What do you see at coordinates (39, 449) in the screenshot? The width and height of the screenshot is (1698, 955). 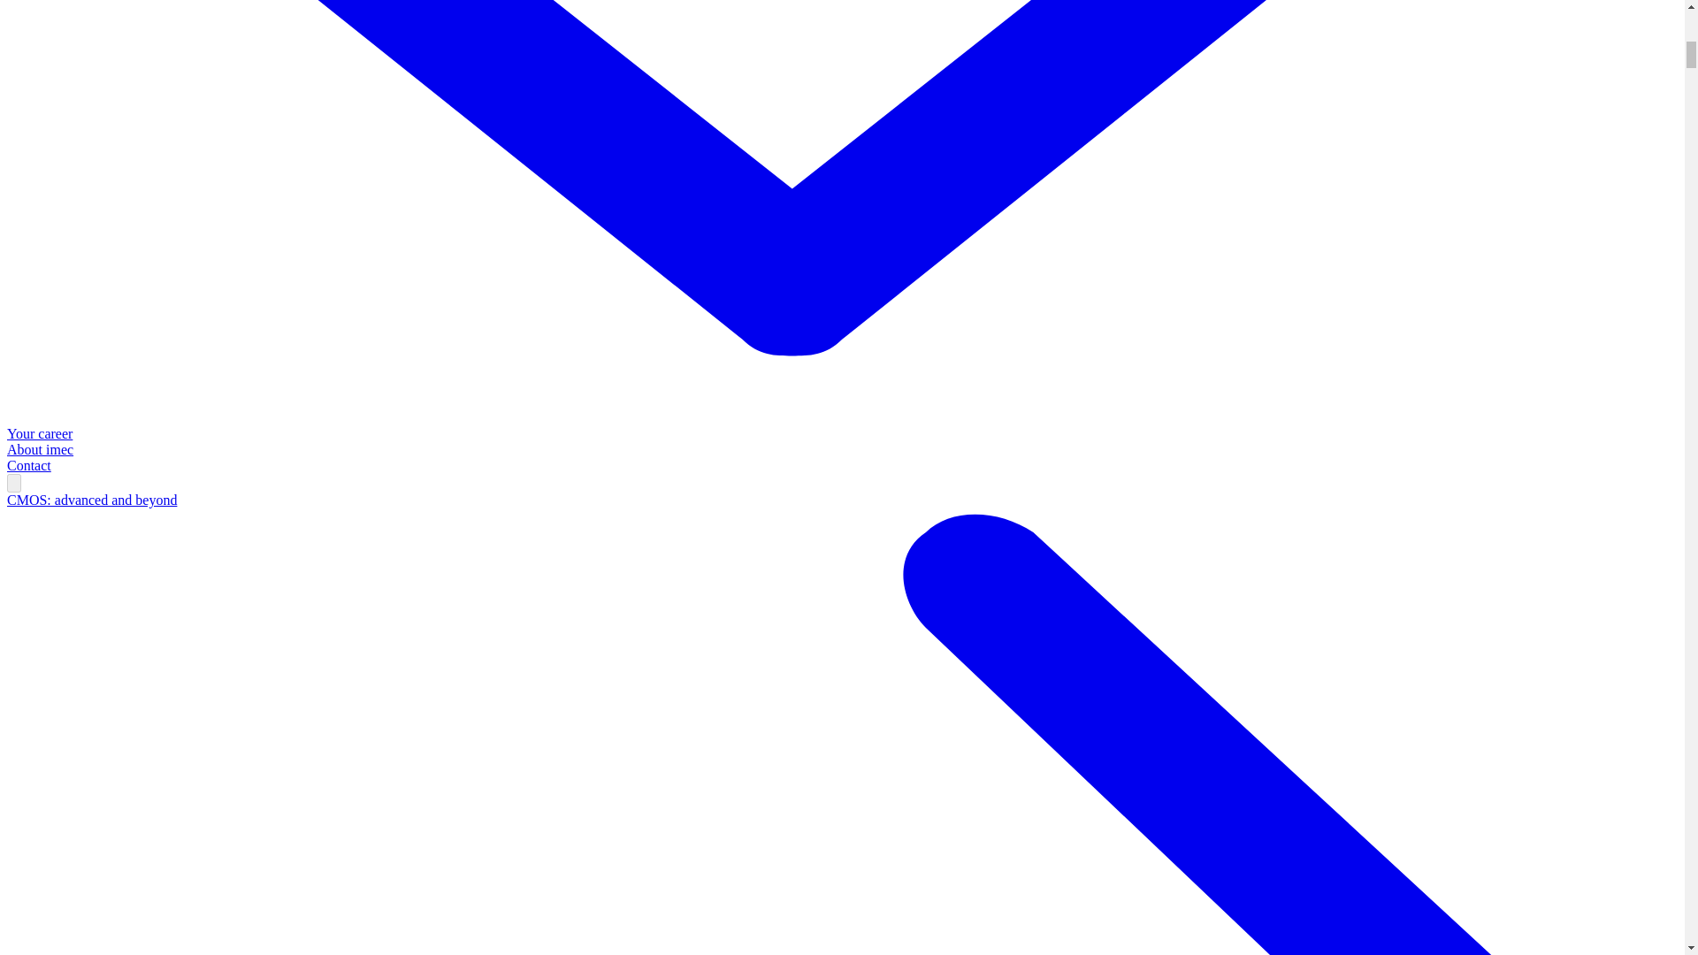 I see `About imec` at bounding box center [39, 449].